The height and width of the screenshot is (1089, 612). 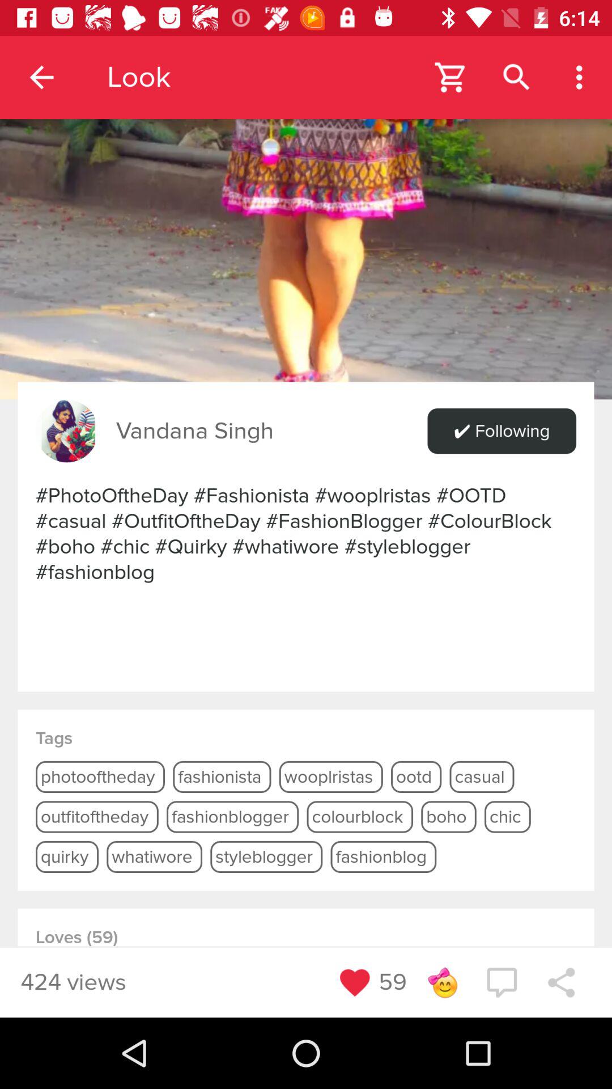 What do you see at coordinates (501, 982) in the screenshot?
I see `drop a comment` at bounding box center [501, 982].